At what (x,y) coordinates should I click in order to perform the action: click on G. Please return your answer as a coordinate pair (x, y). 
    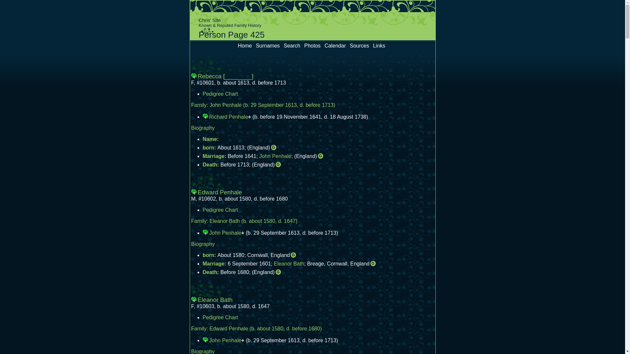
    Looking at the image, I should click on (293, 255).